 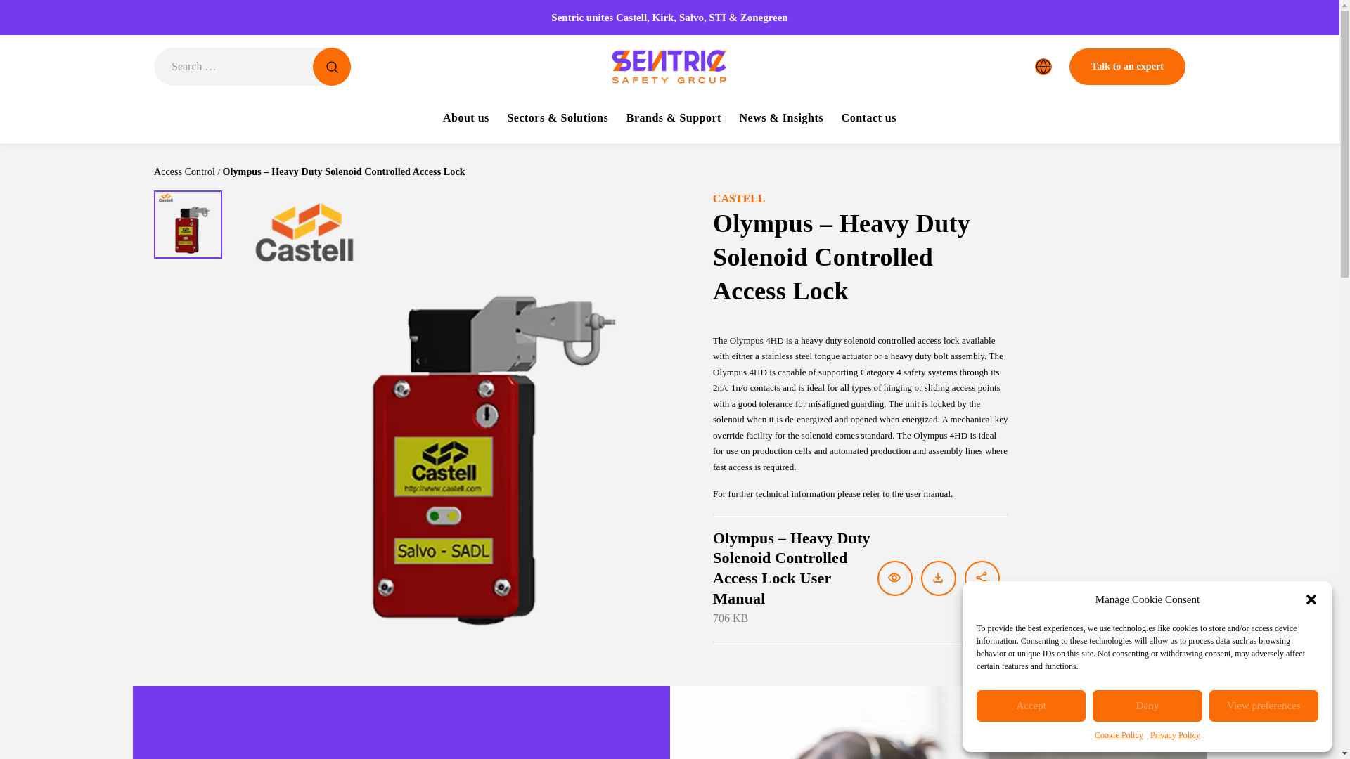 What do you see at coordinates (1174, 735) in the screenshot?
I see `Privacy Policy` at bounding box center [1174, 735].